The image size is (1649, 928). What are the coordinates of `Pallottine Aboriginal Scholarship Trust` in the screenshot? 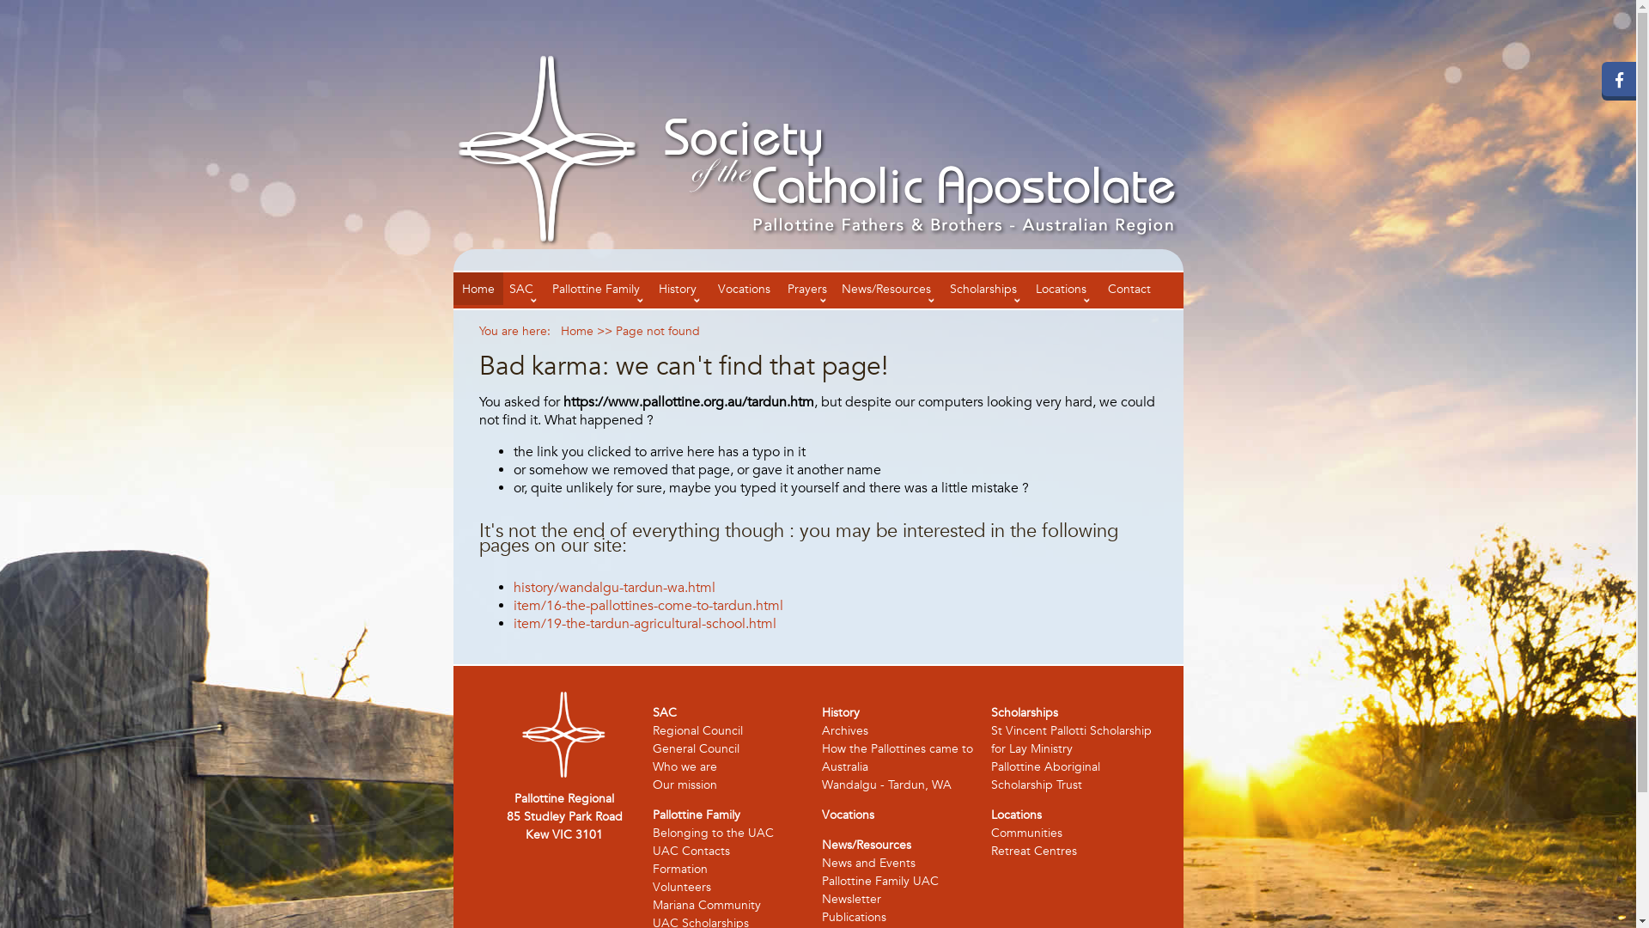 It's located at (1046, 775).